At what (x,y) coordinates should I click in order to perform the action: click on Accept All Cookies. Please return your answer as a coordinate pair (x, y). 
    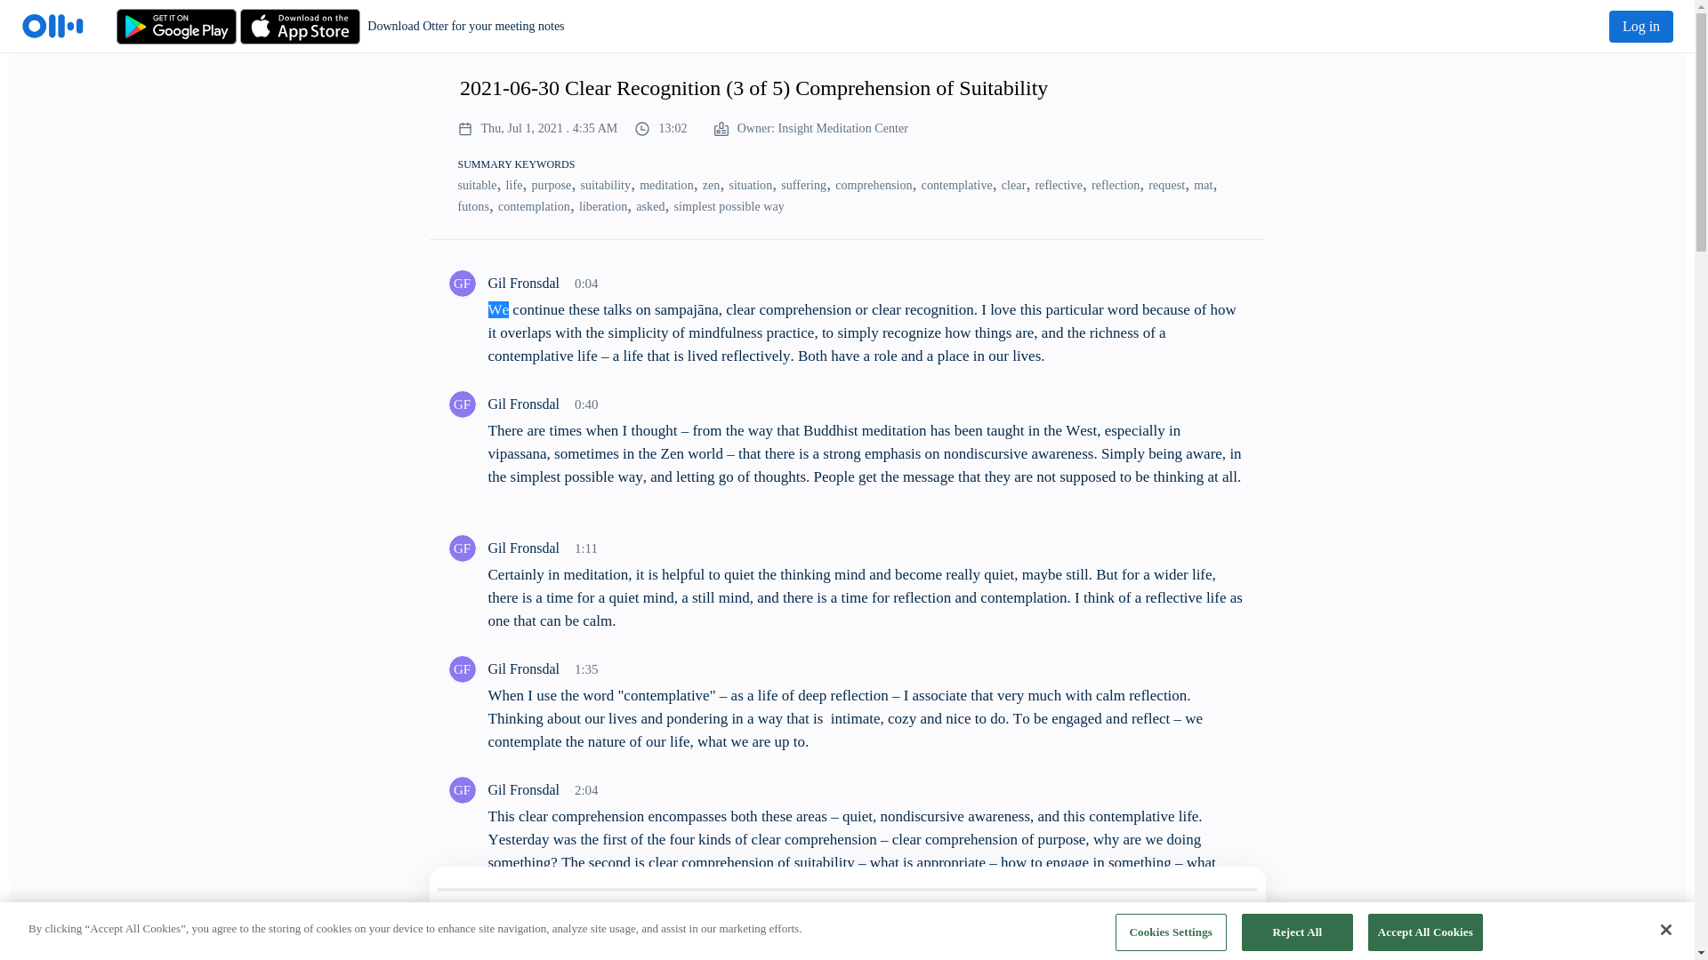
    Looking at the image, I should click on (1425, 932).